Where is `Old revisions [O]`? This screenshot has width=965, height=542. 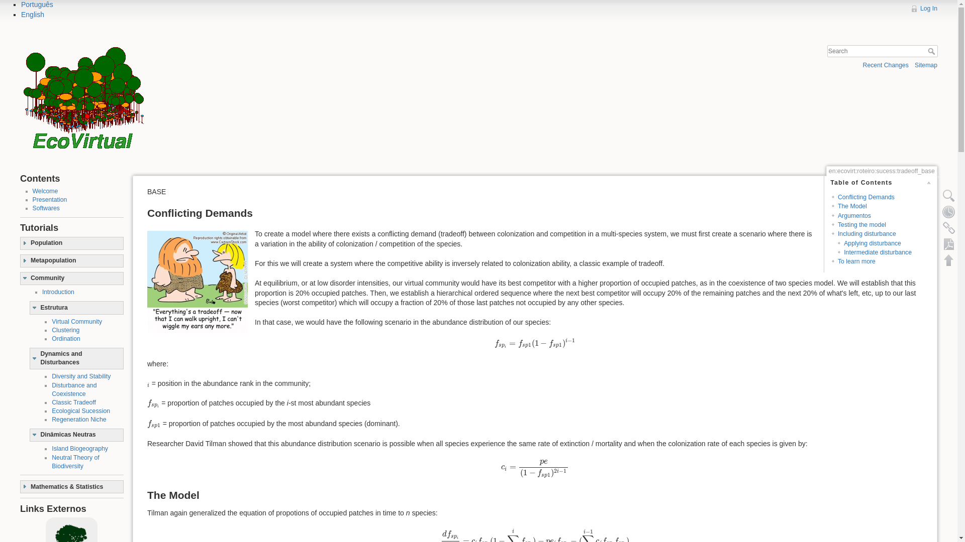
Old revisions [O] is located at coordinates (949, 212).